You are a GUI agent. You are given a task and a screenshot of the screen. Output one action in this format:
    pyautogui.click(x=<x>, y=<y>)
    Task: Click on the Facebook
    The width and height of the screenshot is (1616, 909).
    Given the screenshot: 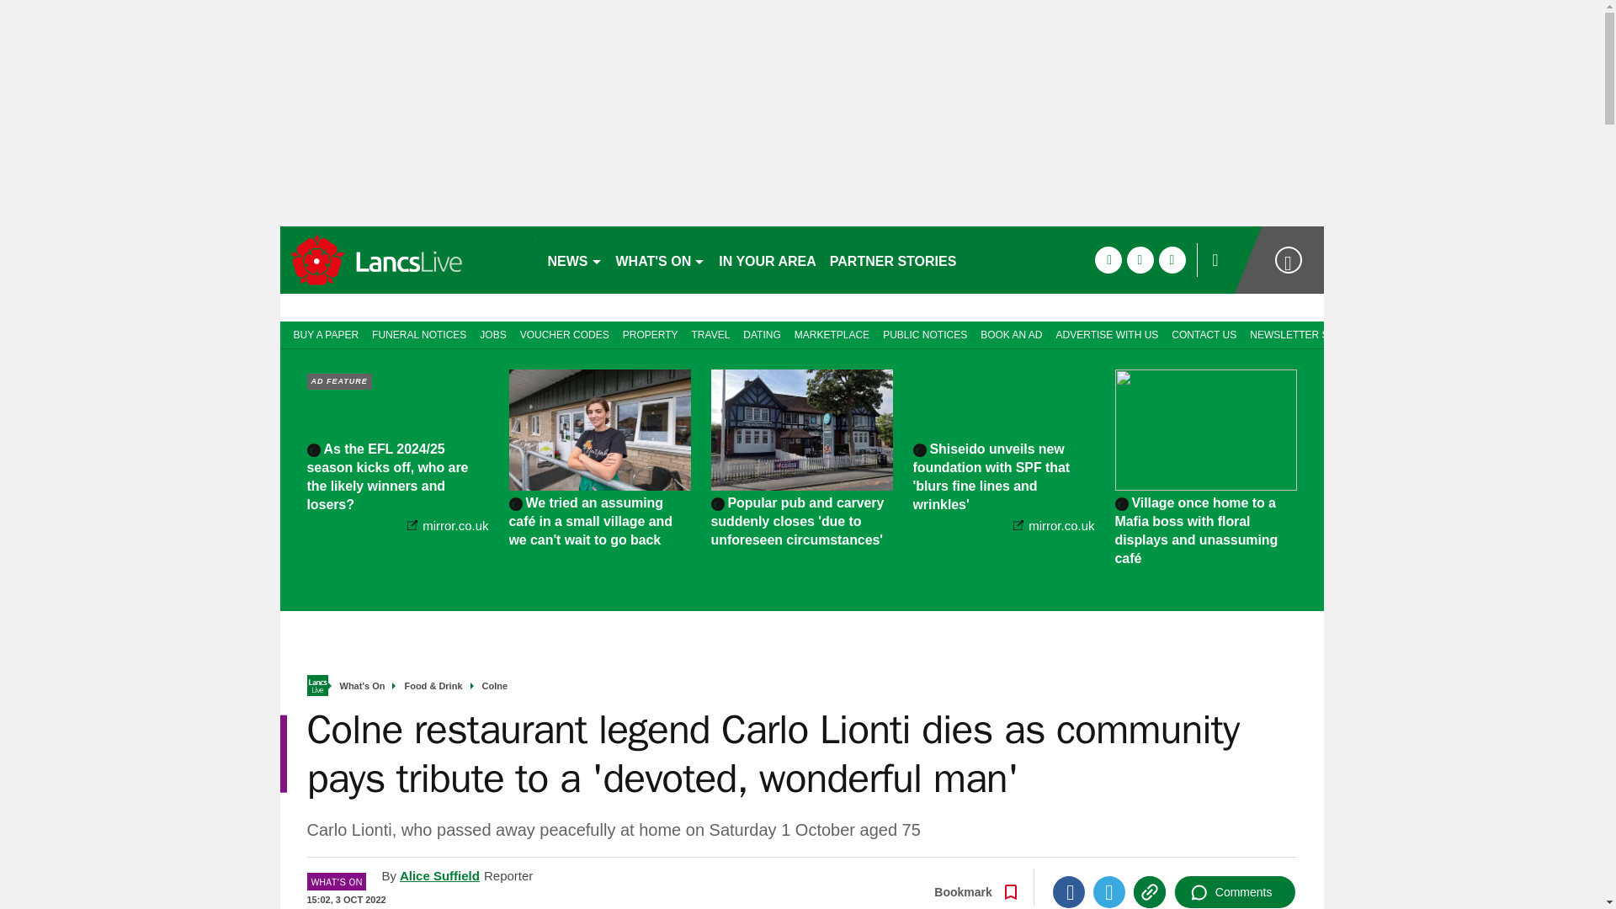 What is the action you would take?
    pyautogui.click(x=1069, y=892)
    